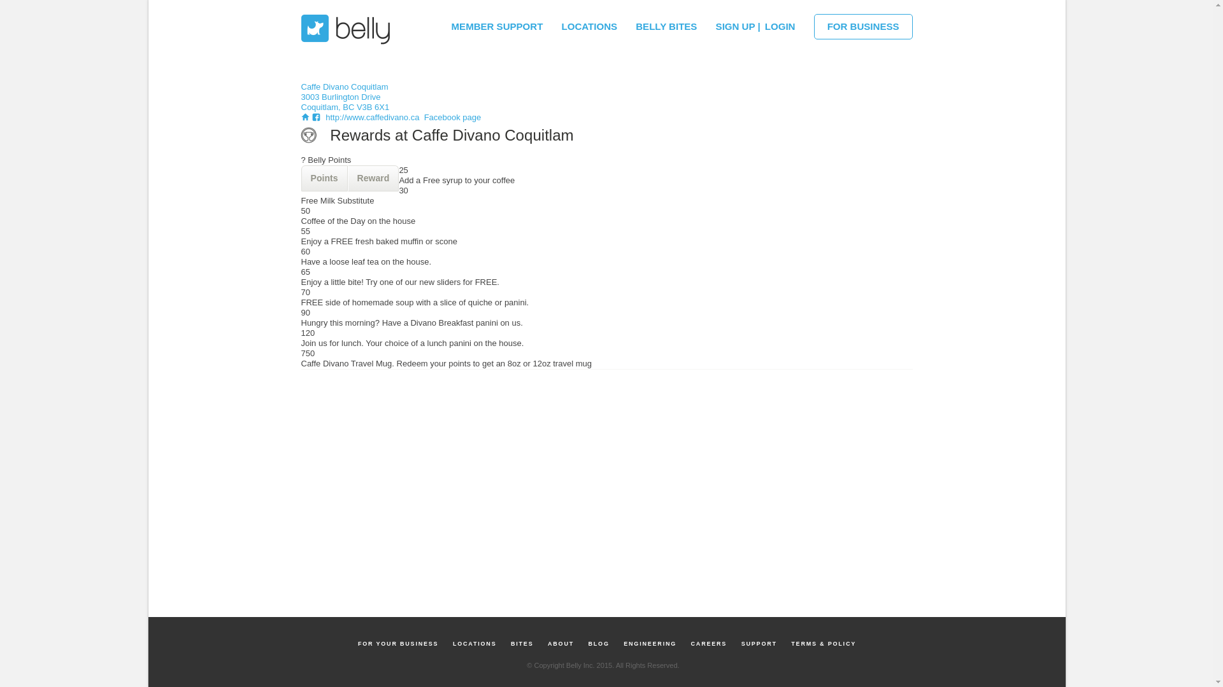 This screenshot has width=1223, height=687. I want to click on BITES, so click(522, 644).